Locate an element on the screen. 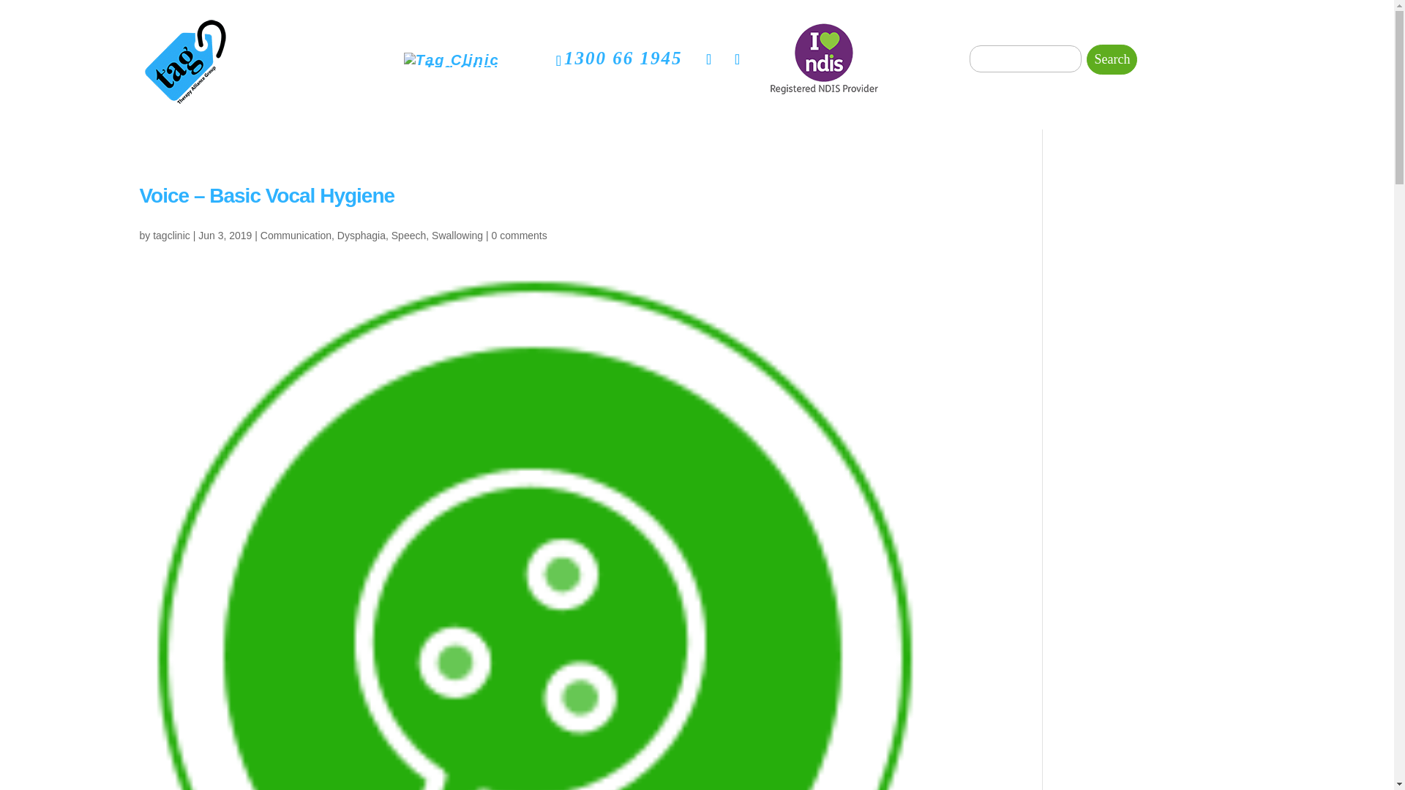 The image size is (1405, 790). Posts by tagclinic is located at coordinates (171, 236).